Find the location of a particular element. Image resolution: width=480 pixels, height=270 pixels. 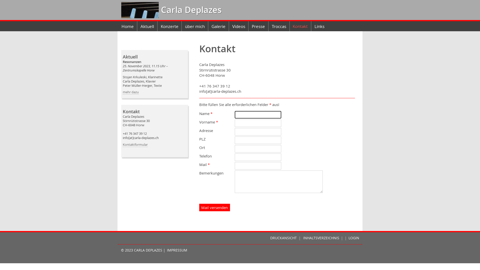

  is located at coordinates (140, 10).